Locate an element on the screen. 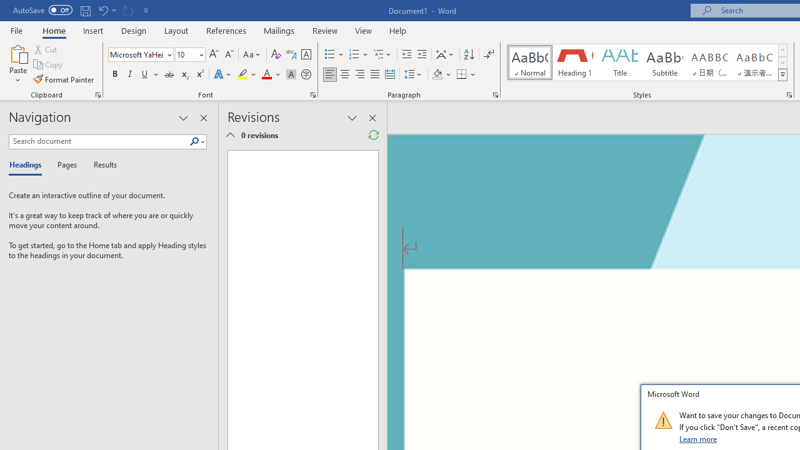 The image size is (800, 450). Enclose Characters... is located at coordinates (306, 75).